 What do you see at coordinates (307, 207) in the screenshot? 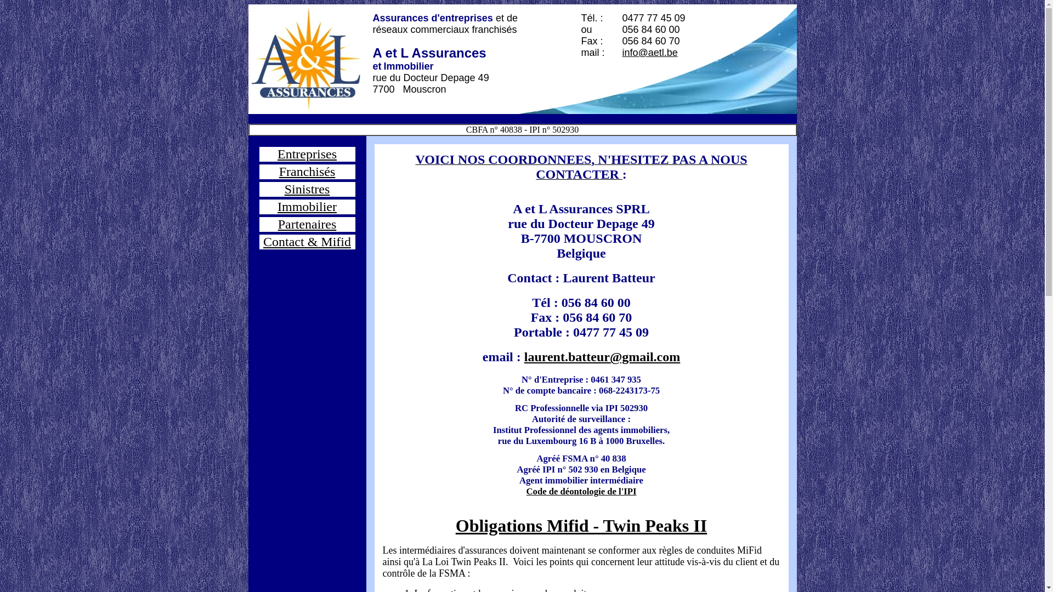
I see `Immobilier` at bounding box center [307, 207].